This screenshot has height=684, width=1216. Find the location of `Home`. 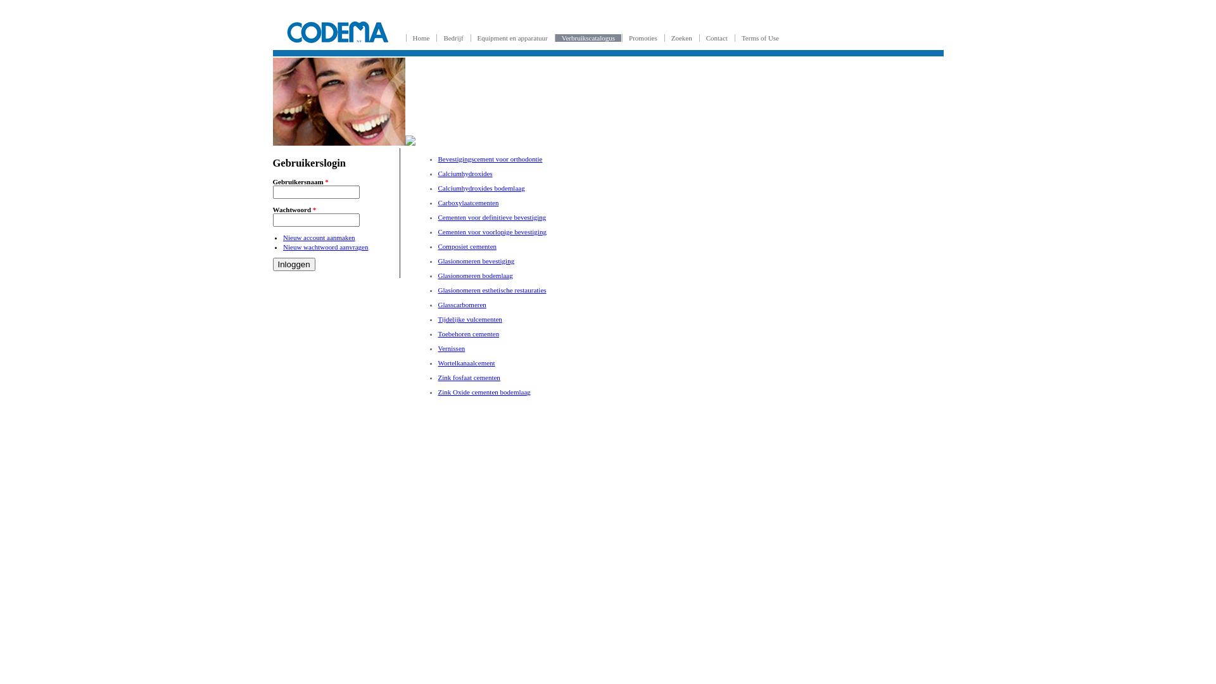

Home is located at coordinates (421, 38).